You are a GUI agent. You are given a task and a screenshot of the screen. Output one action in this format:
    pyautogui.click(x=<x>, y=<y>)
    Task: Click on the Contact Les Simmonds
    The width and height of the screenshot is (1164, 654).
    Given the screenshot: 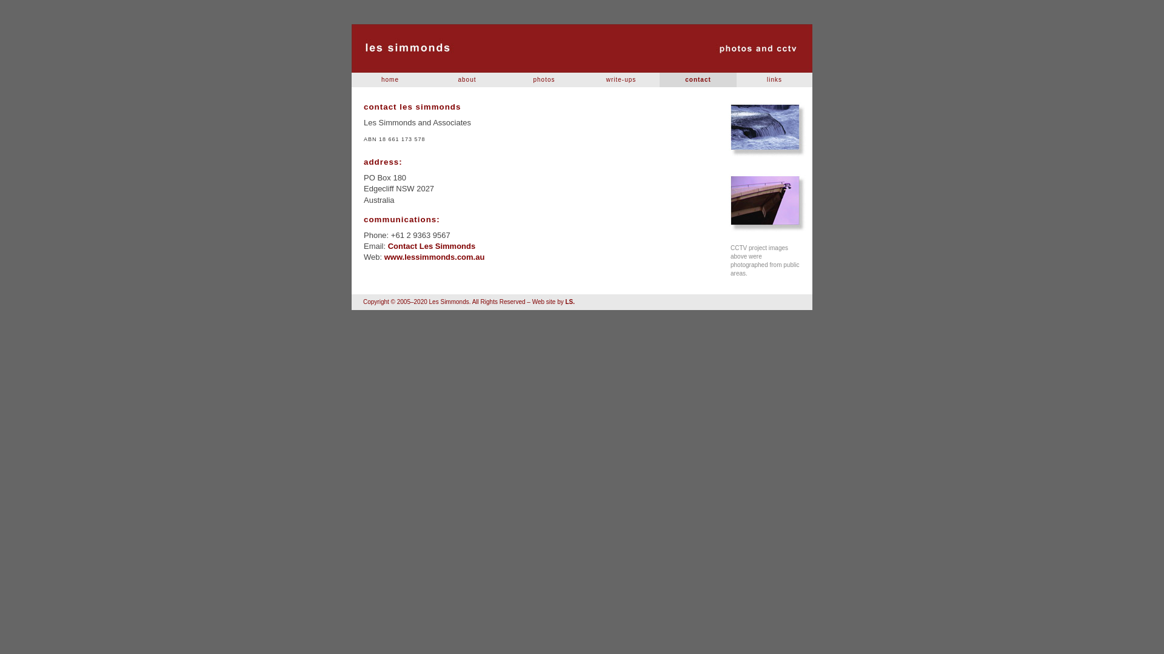 What is the action you would take?
    pyautogui.click(x=432, y=246)
    